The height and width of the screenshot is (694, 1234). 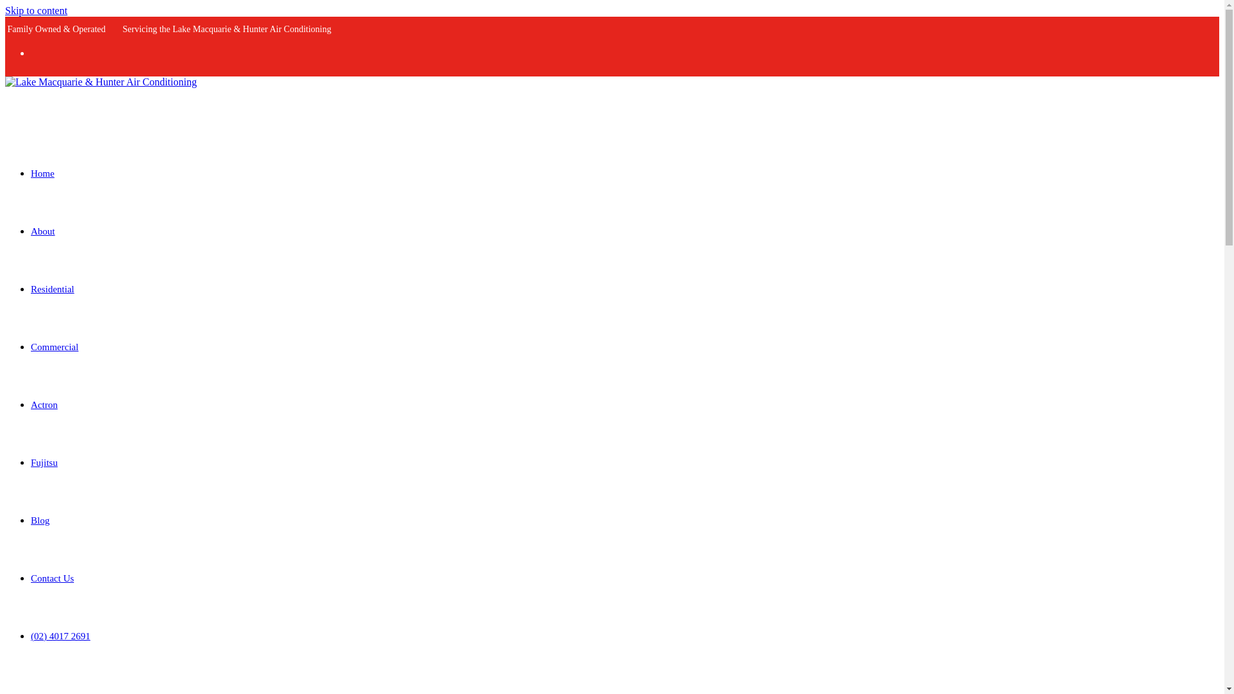 What do you see at coordinates (44, 462) in the screenshot?
I see `Fujitsu` at bounding box center [44, 462].